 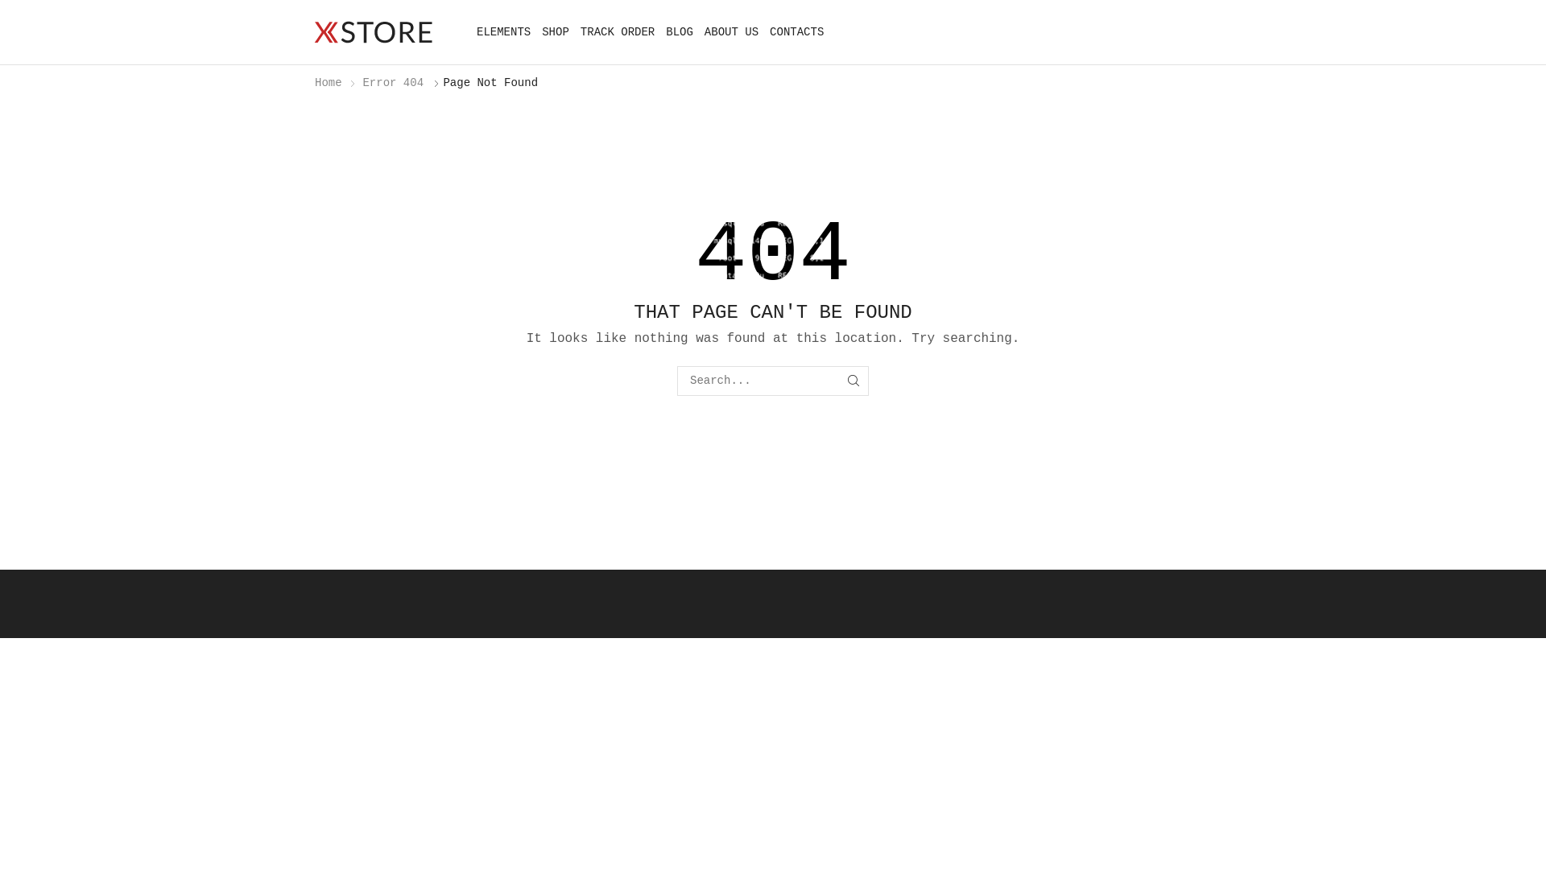 I want to click on SEARCH, so click(x=854, y=381).